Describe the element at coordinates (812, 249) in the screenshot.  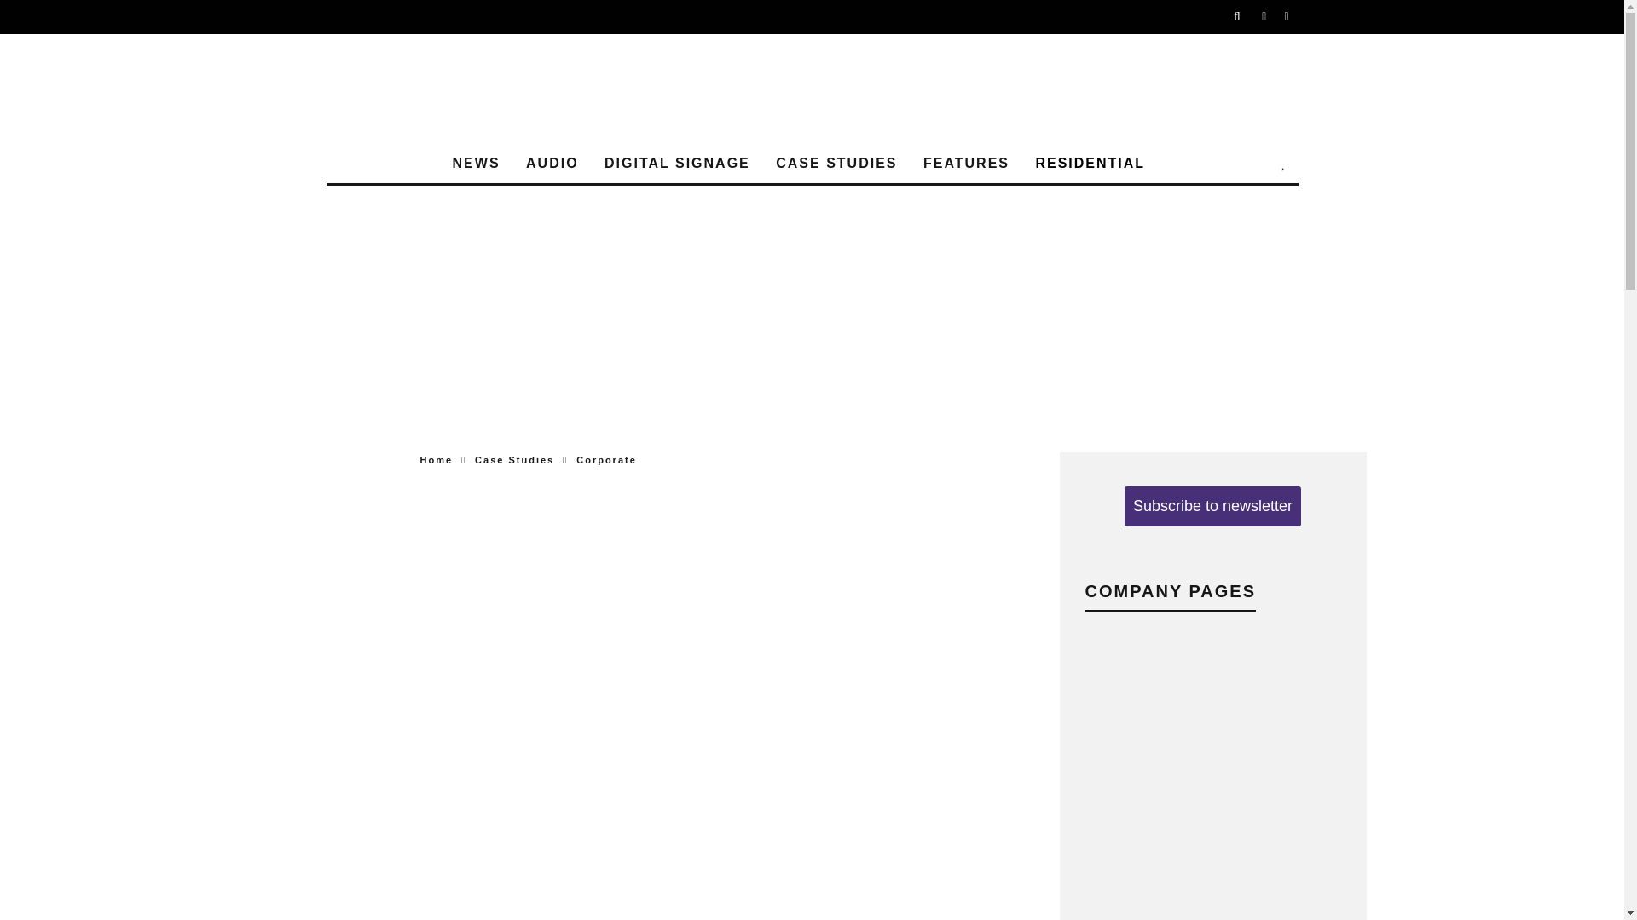
I see `3rd party ad content` at that location.